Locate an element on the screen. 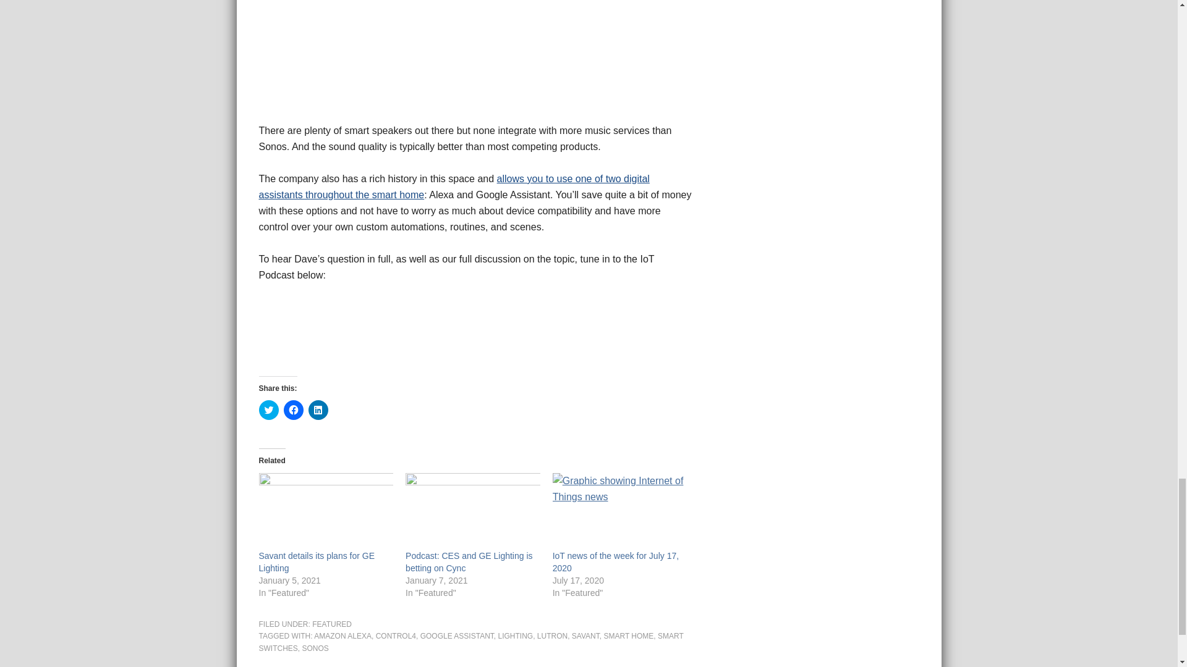 Image resolution: width=1187 pixels, height=667 pixels. SMART HOME is located at coordinates (628, 636).